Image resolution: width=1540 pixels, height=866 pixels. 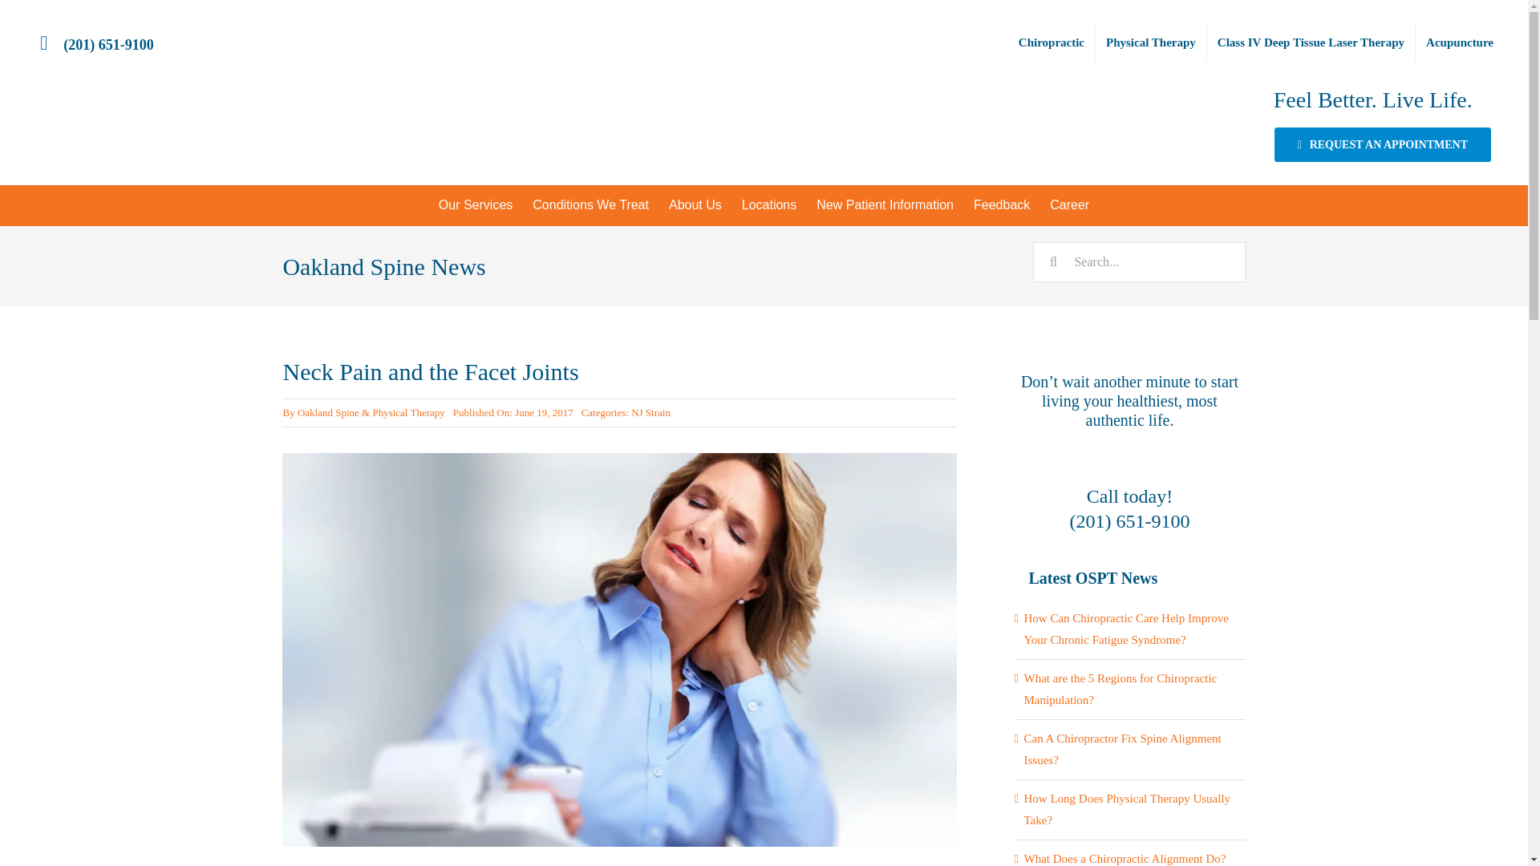 I want to click on Appointment Request, so click(x=1383, y=144).